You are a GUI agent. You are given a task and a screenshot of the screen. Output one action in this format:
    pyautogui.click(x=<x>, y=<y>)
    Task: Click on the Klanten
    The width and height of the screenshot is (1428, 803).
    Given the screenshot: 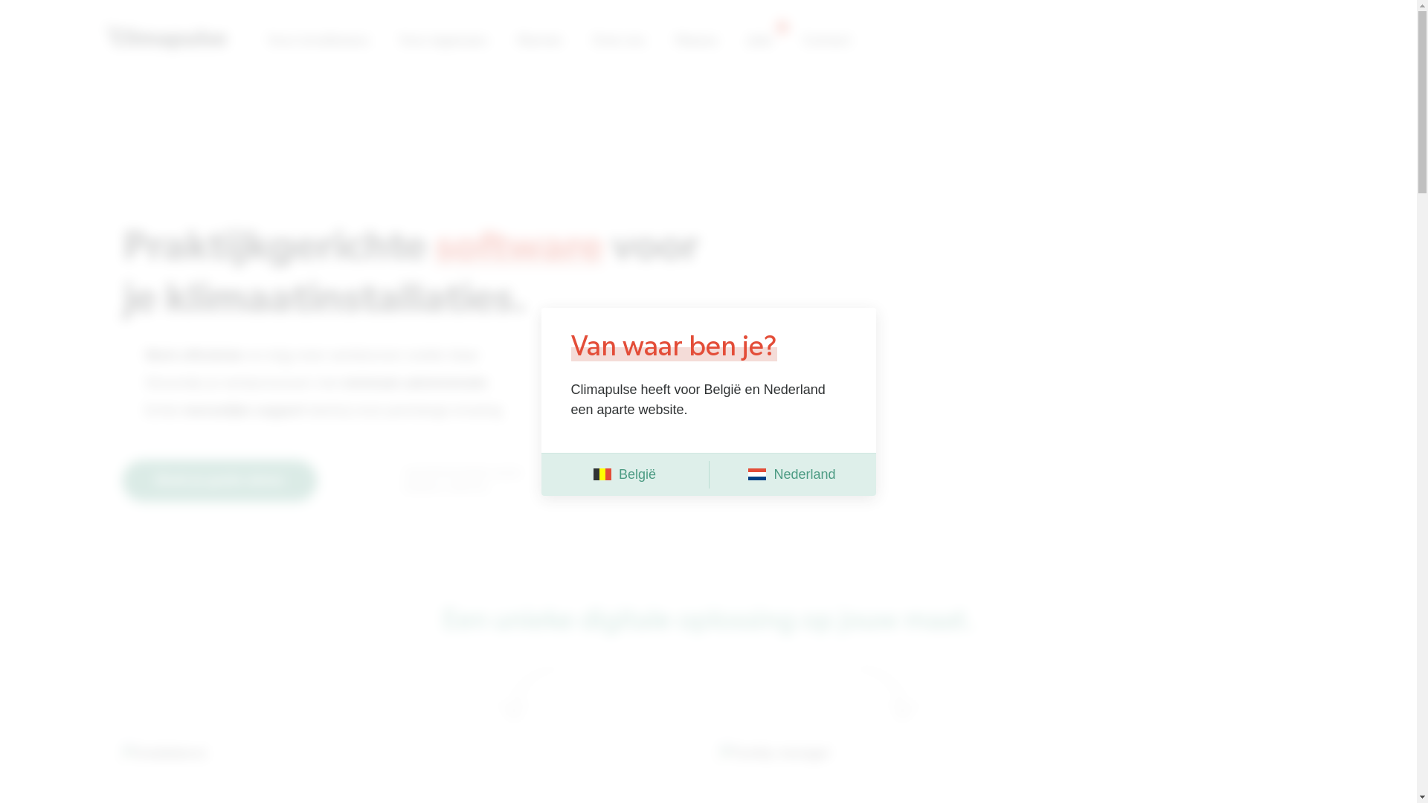 What is the action you would take?
    pyautogui.click(x=539, y=42)
    